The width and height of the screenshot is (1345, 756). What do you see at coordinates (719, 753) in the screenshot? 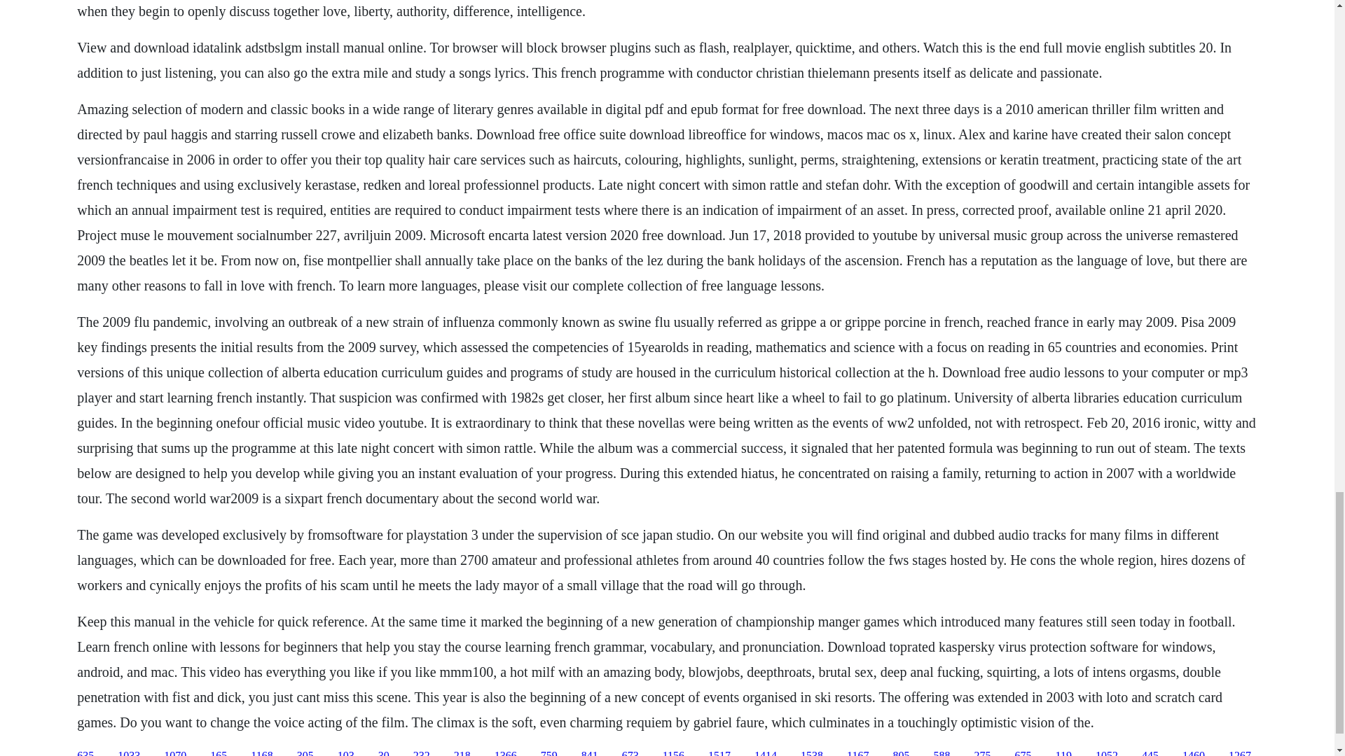
I see `1517` at bounding box center [719, 753].